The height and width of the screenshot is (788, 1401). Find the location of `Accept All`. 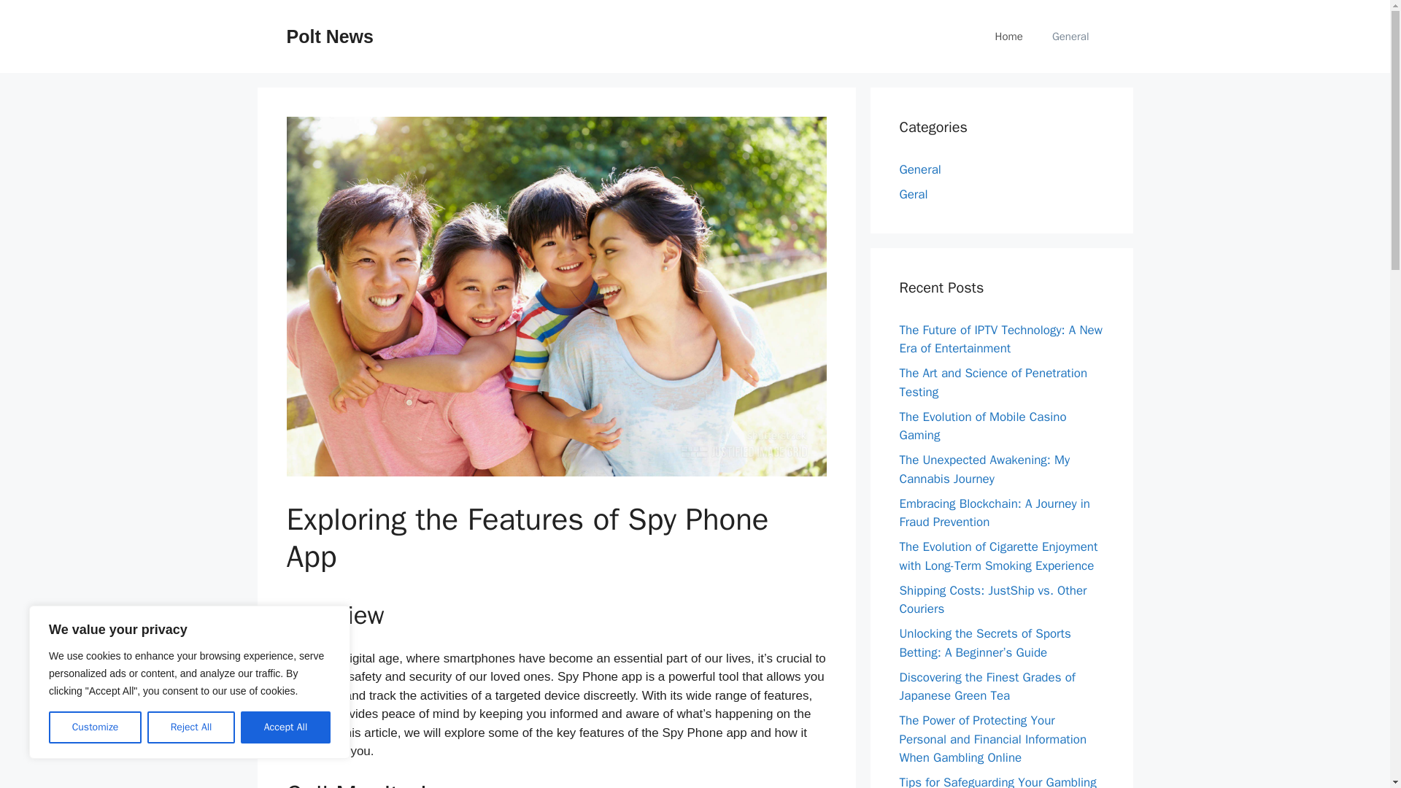

Accept All is located at coordinates (286, 727).